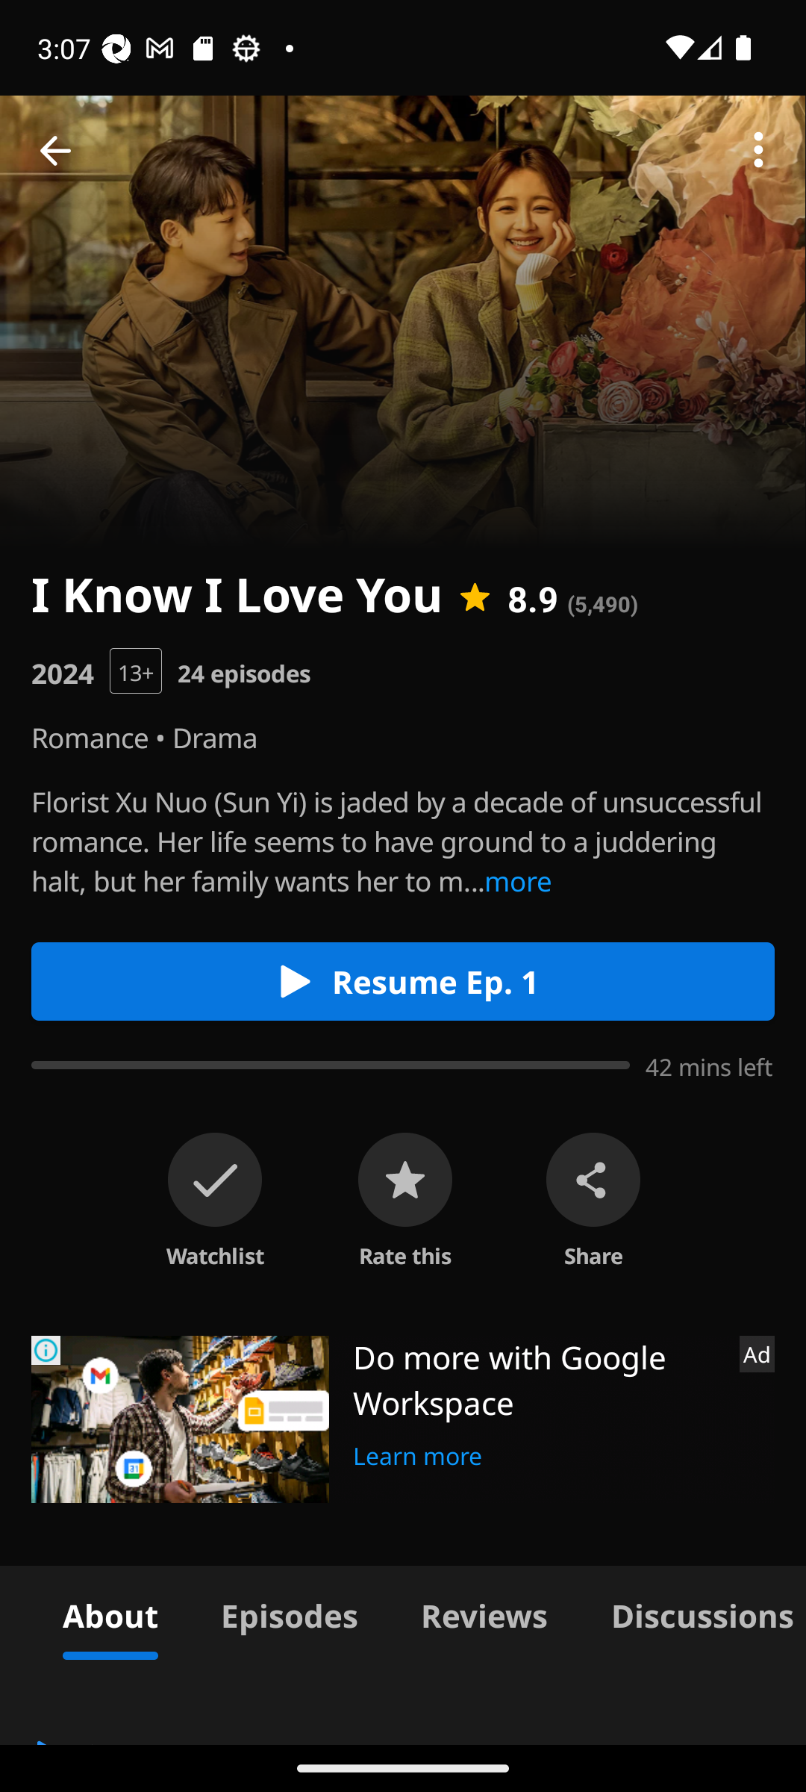 The height and width of the screenshot is (1792, 806). I want to click on Discussions, so click(693, 1613).